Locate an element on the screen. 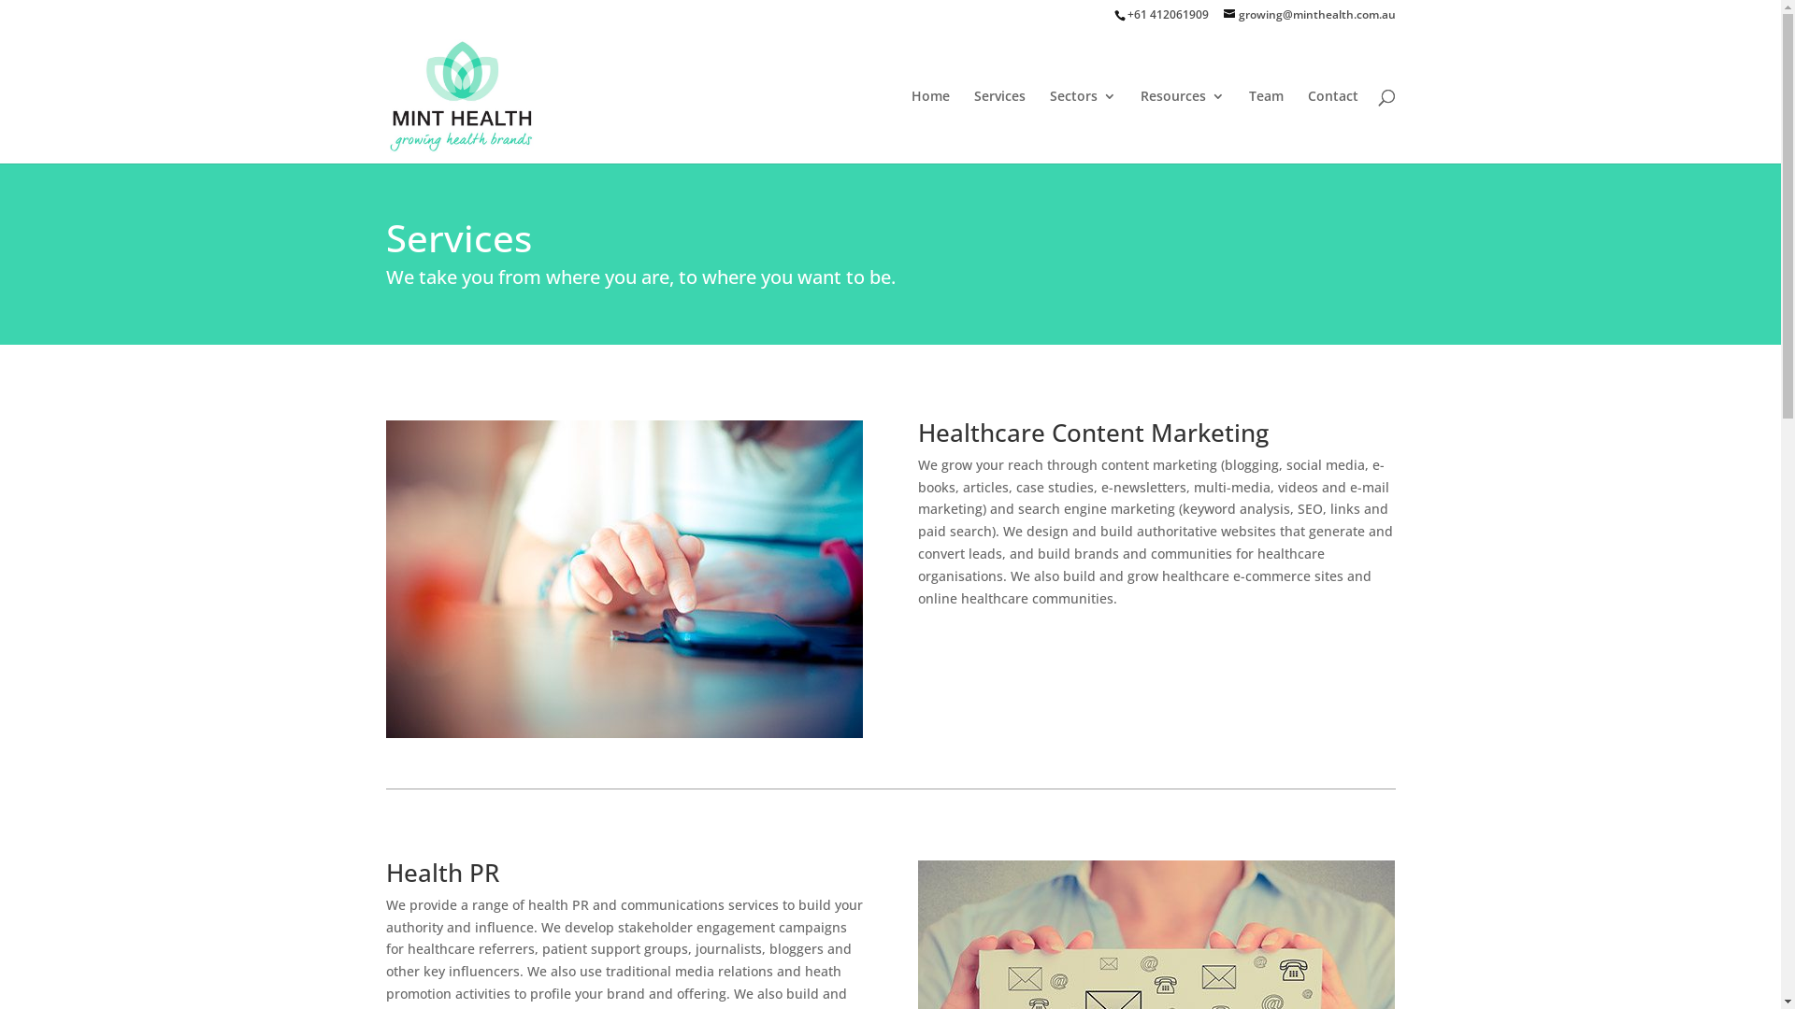 The height and width of the screenshot is (1009, 1795). Home is located at coordinates (929, 127).